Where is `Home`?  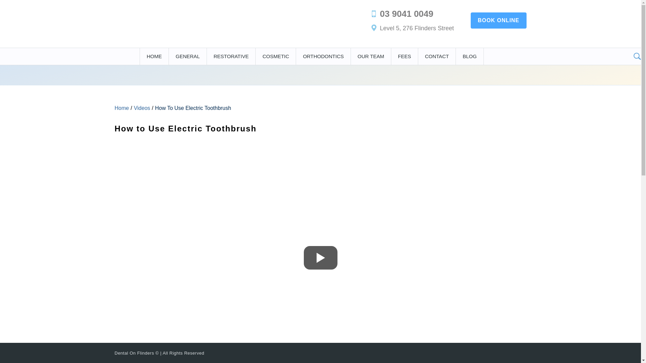 Home is located at coordinates (122, 108).